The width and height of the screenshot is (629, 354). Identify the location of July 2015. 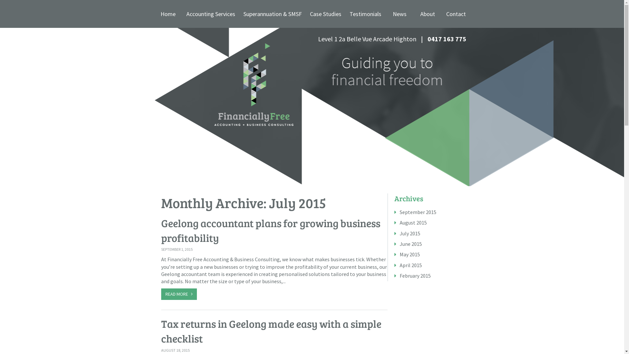
(410, 233).